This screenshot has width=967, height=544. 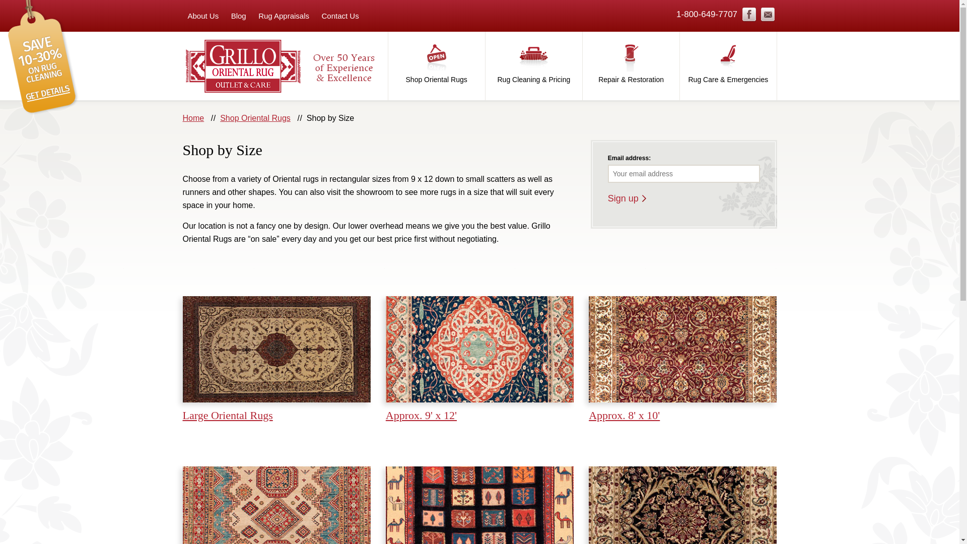 I want to click on Sign up, so click(x=627, y=198).